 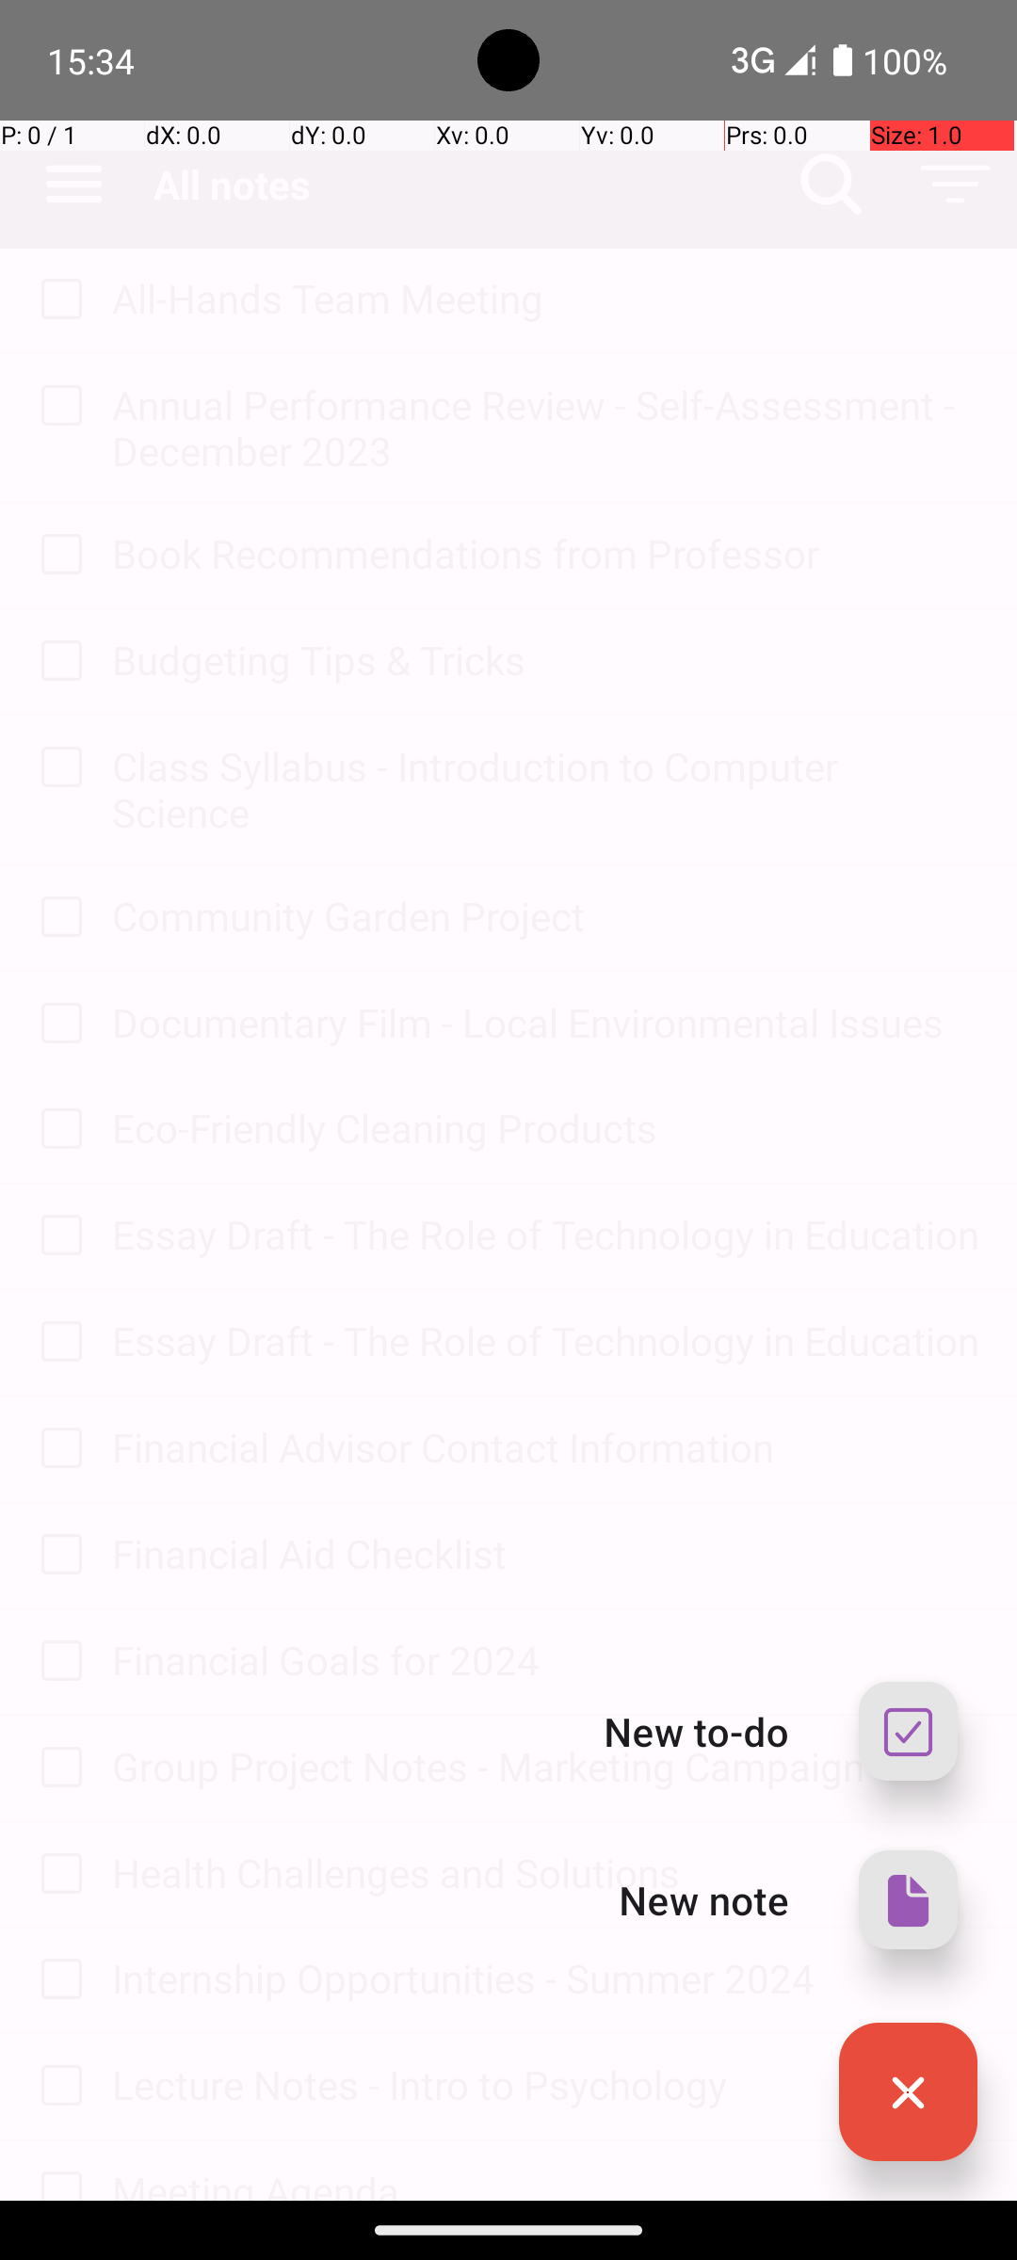 What do you see at coordinates (546, 1977) in the screenshot?
I see `Internship Opportunities - Summer 2024` at bounding box center [546, 1977].